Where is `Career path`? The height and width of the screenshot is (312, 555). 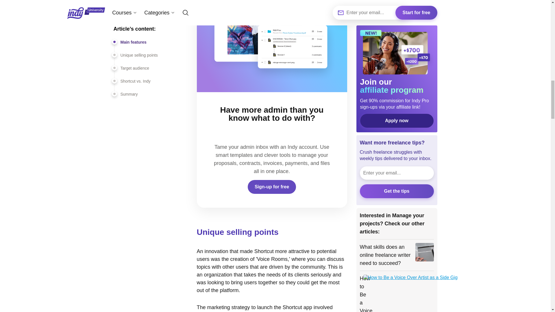
Career path is located at coordinates (372, 5).